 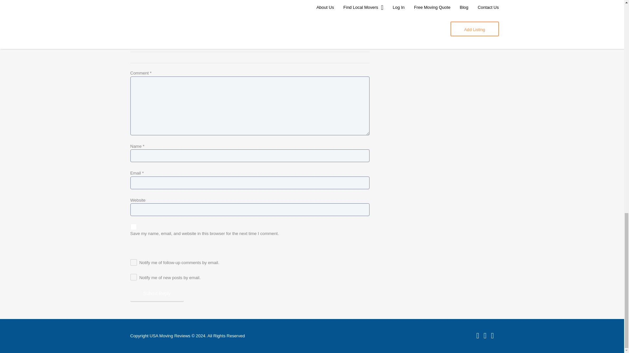 I want to click on subscribe, so click(x=134, y=262).